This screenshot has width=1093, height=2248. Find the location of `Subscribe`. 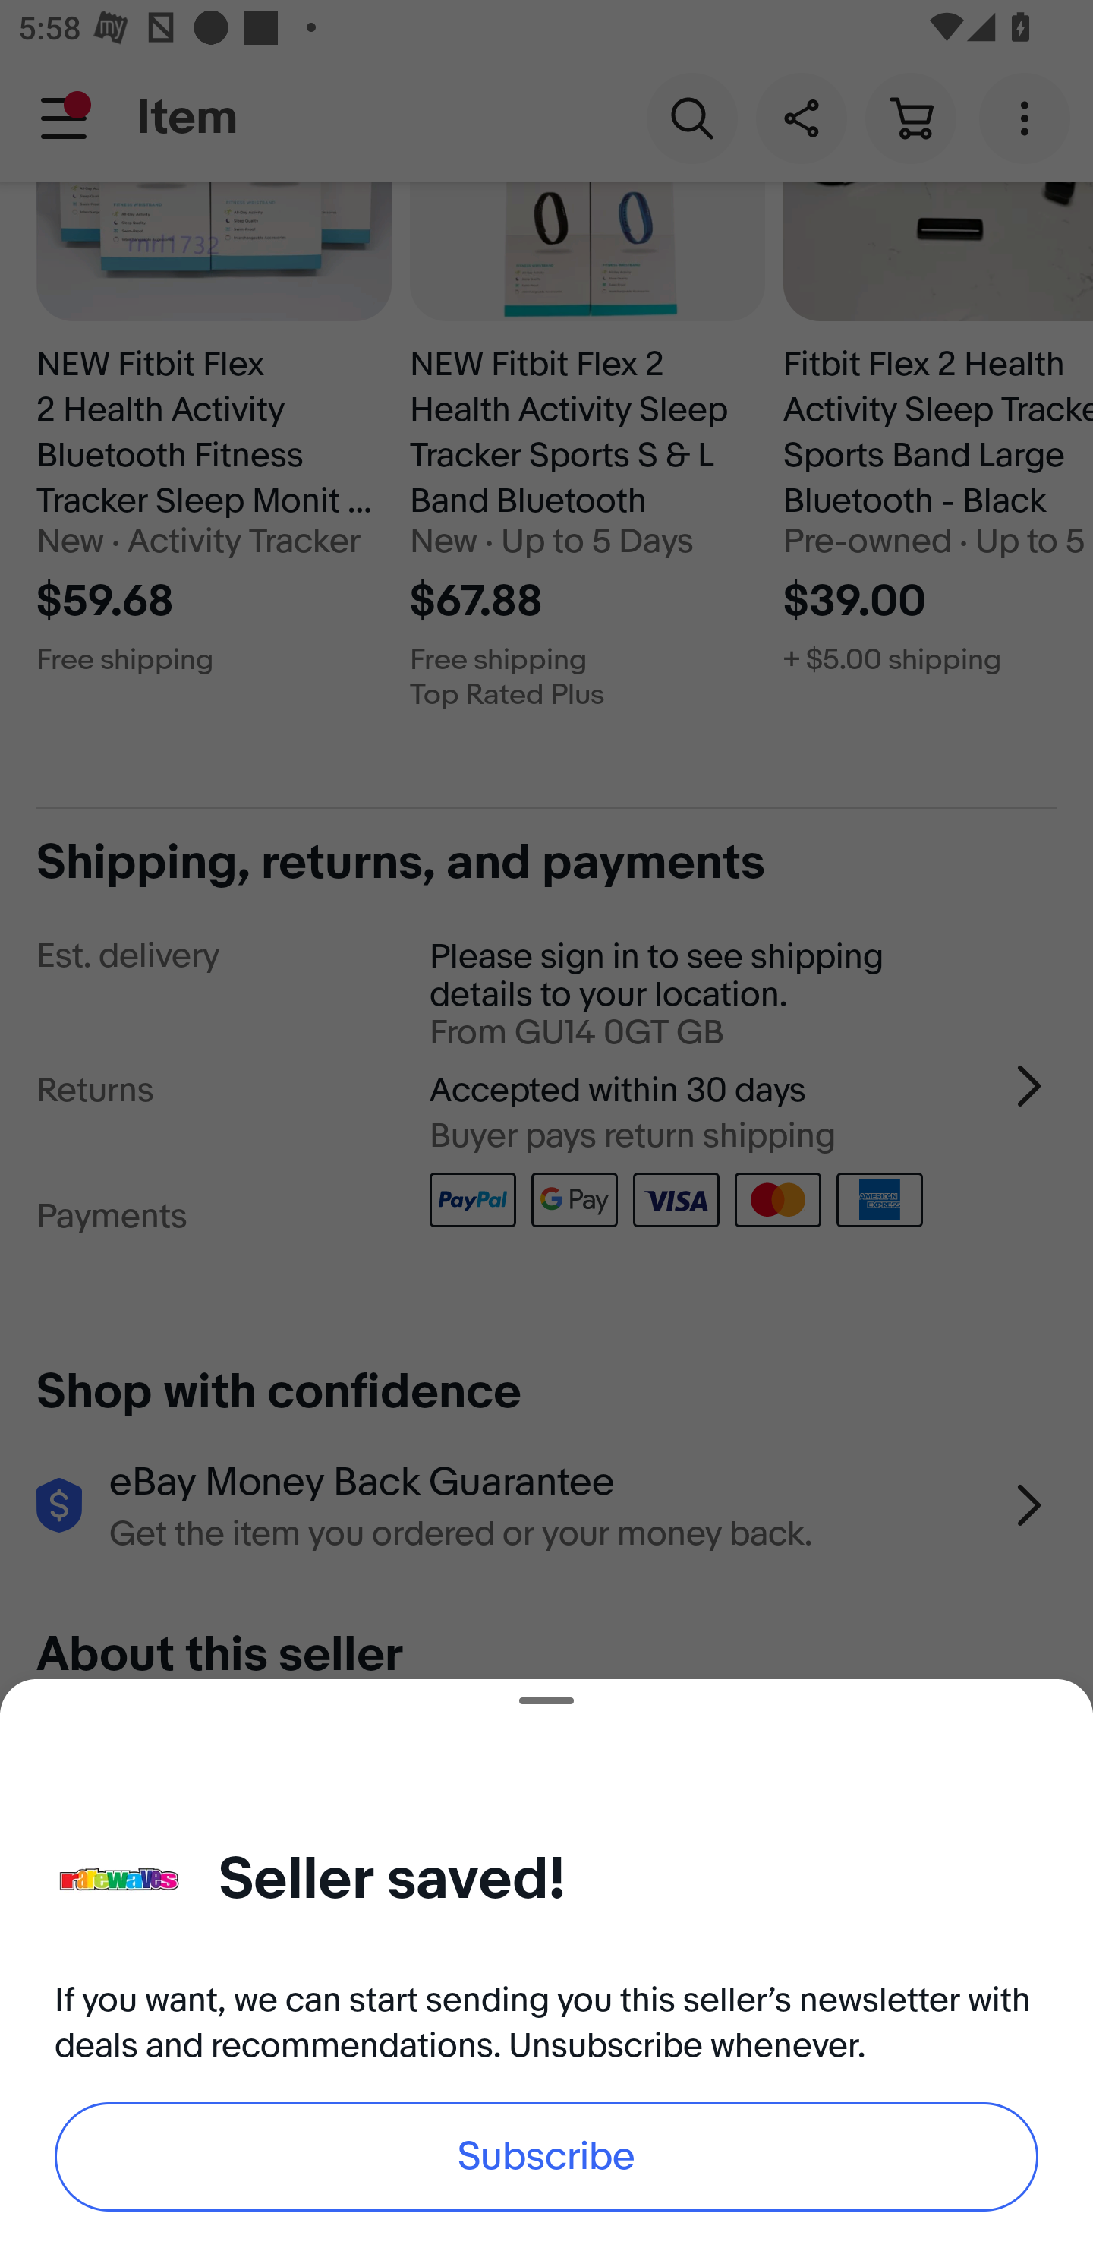

Subscribe is located at coordinates (546, 2157).